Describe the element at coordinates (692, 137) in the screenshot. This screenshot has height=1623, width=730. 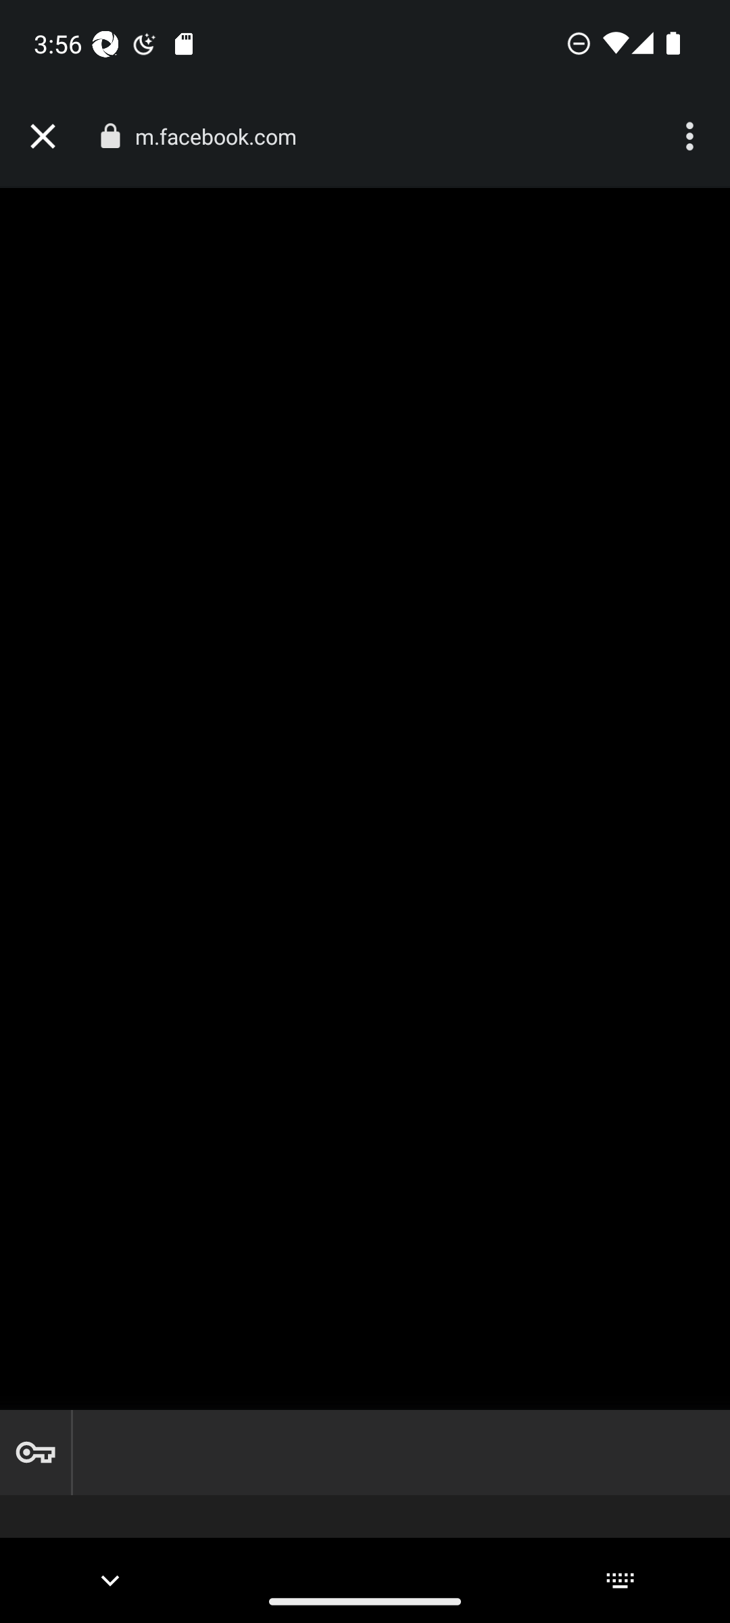
I see `More options` at that location.